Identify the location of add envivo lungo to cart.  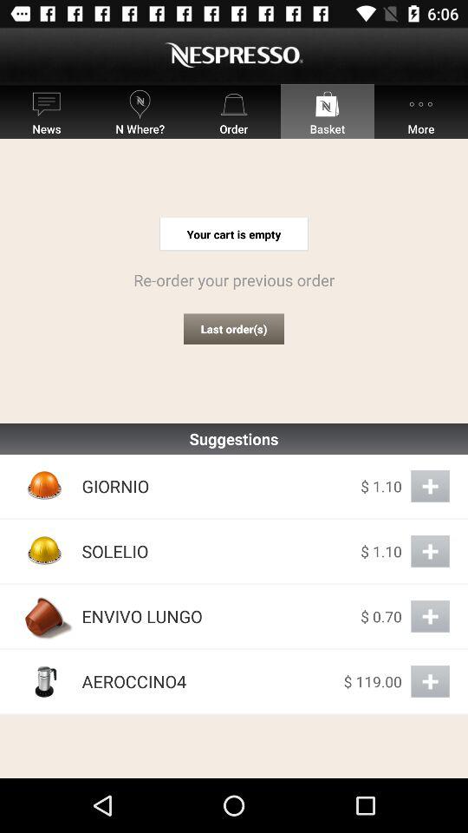
(430, 616).